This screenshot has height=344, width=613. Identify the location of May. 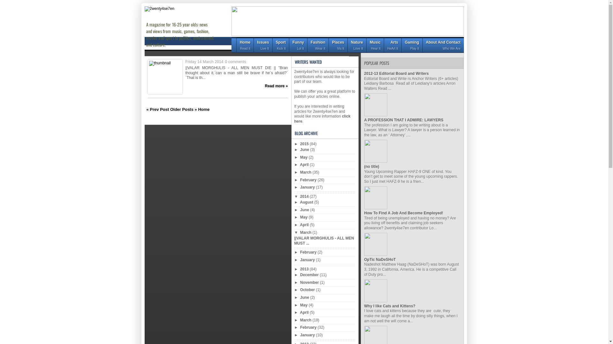
(305, 157).